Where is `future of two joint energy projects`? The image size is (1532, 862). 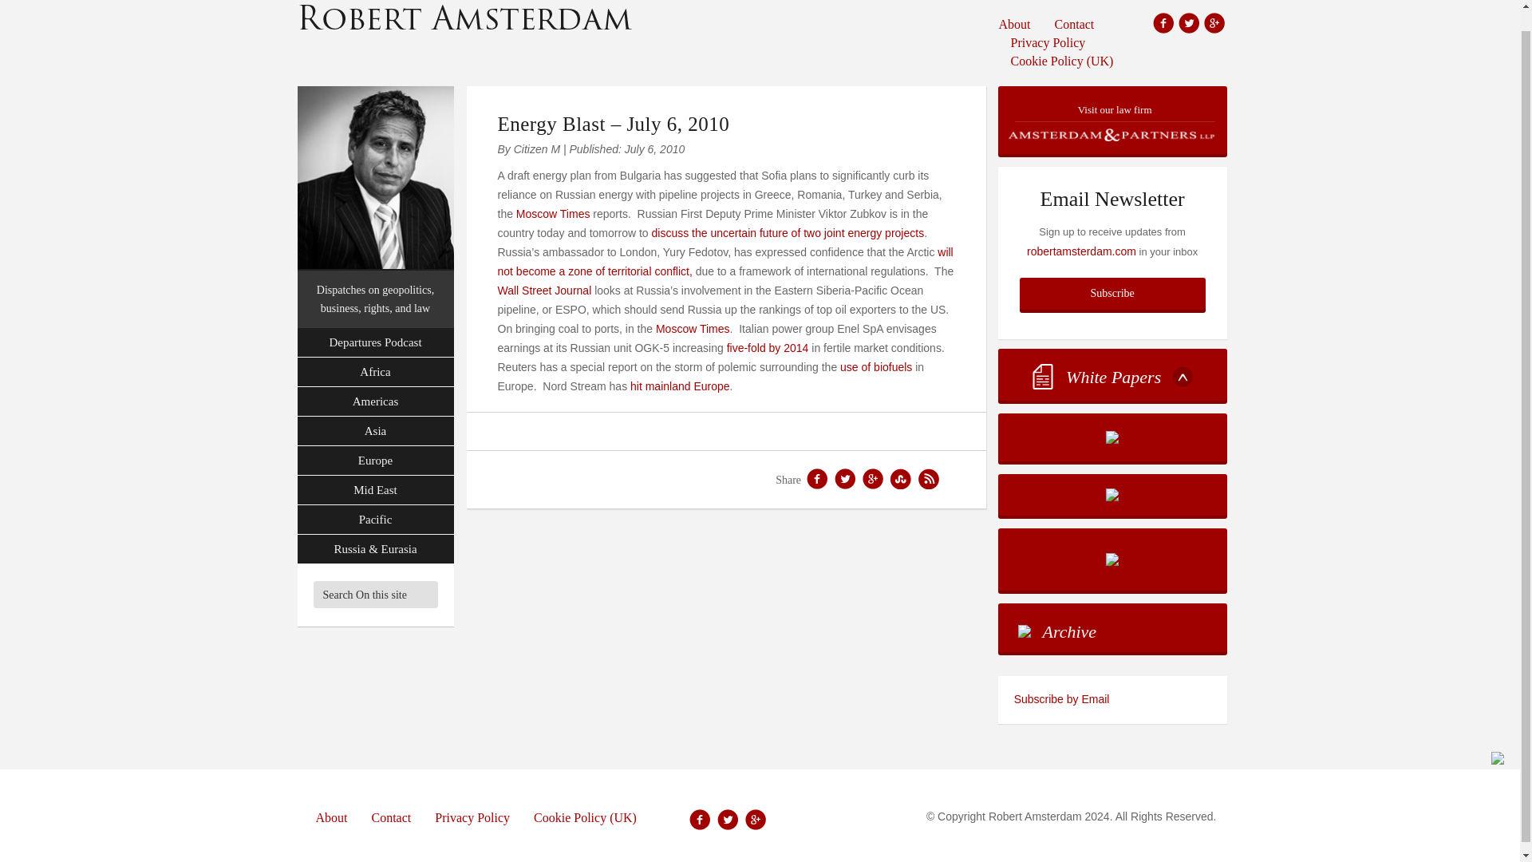
future of two joint energy projects is located at coordinates (839, 233).